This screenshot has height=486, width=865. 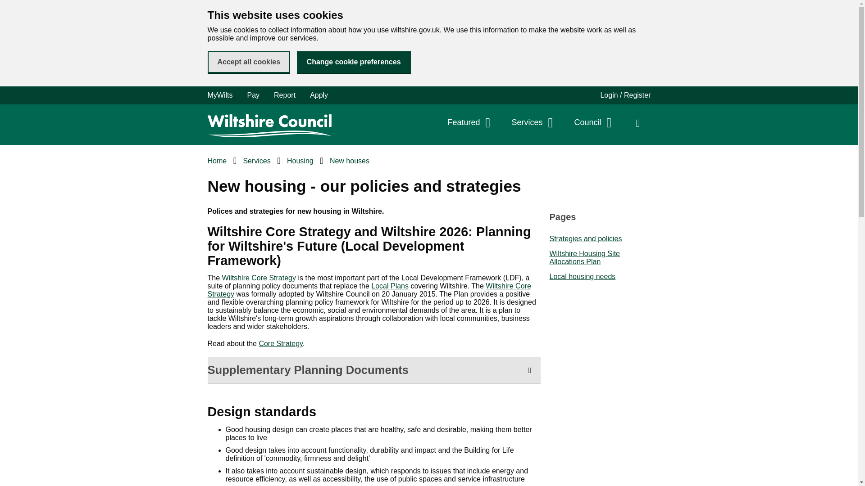 I want to click on Skip to main content, so click(x=7, y=7).